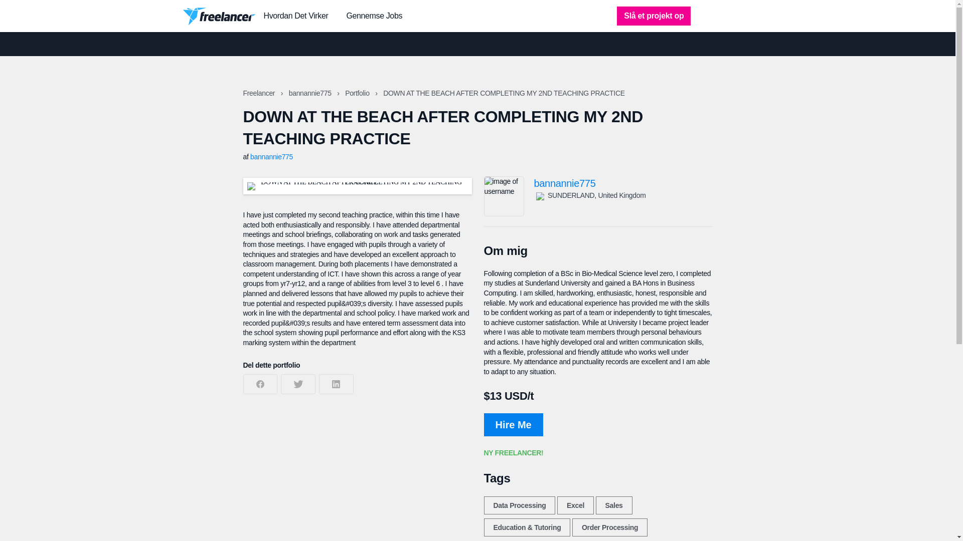 The width and height of the screenshot is (963, 541). I want to click on Hire Me, so click(513, 425).